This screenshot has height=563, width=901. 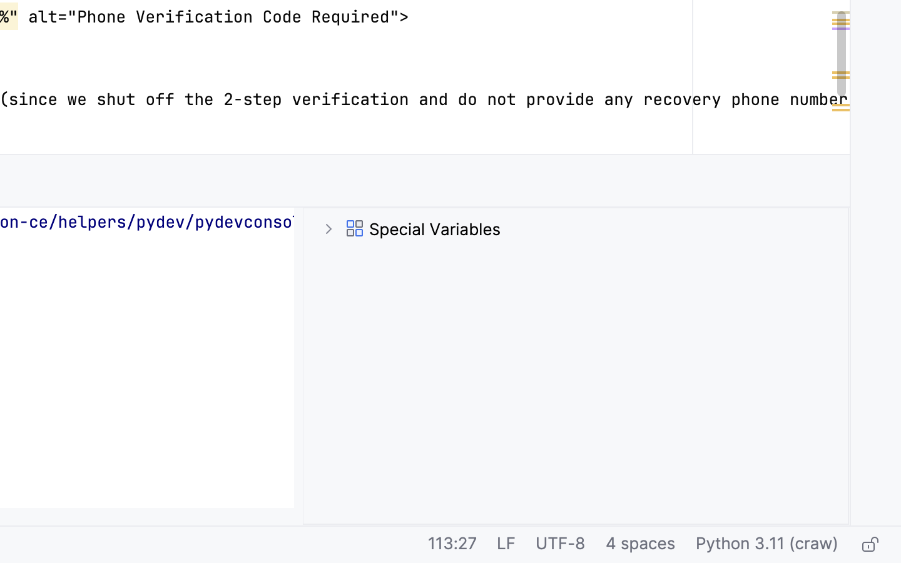 I want to click on Make file read-only, so click(x=868, y=545).